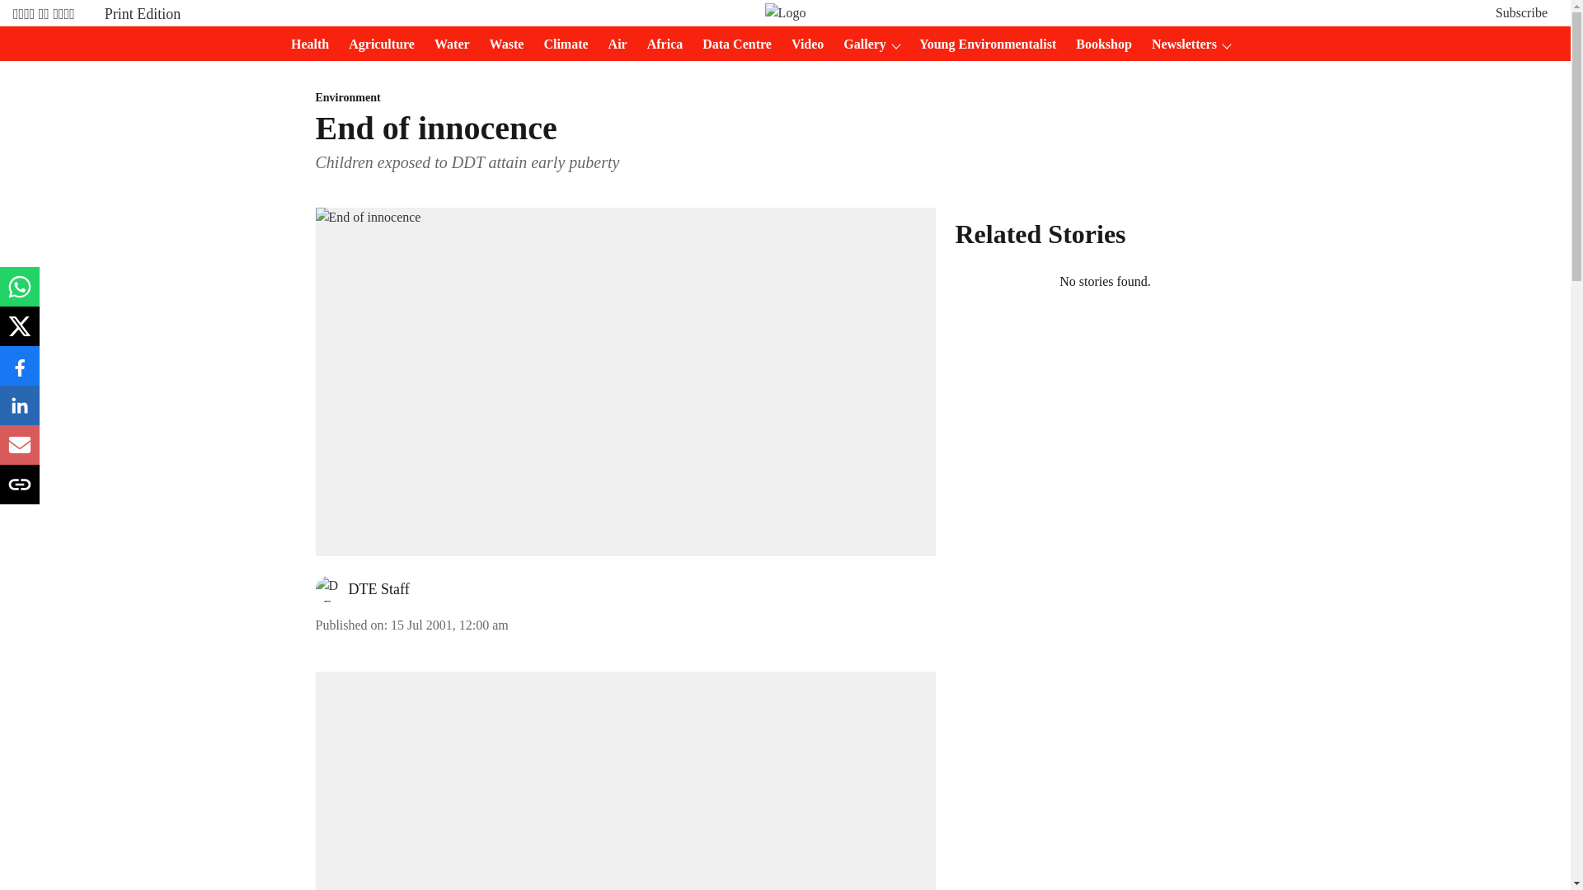 Image resolution: width=1583 pixels, height=890 pixels. I want to click on Young Environmentalist, so click(982, 44).